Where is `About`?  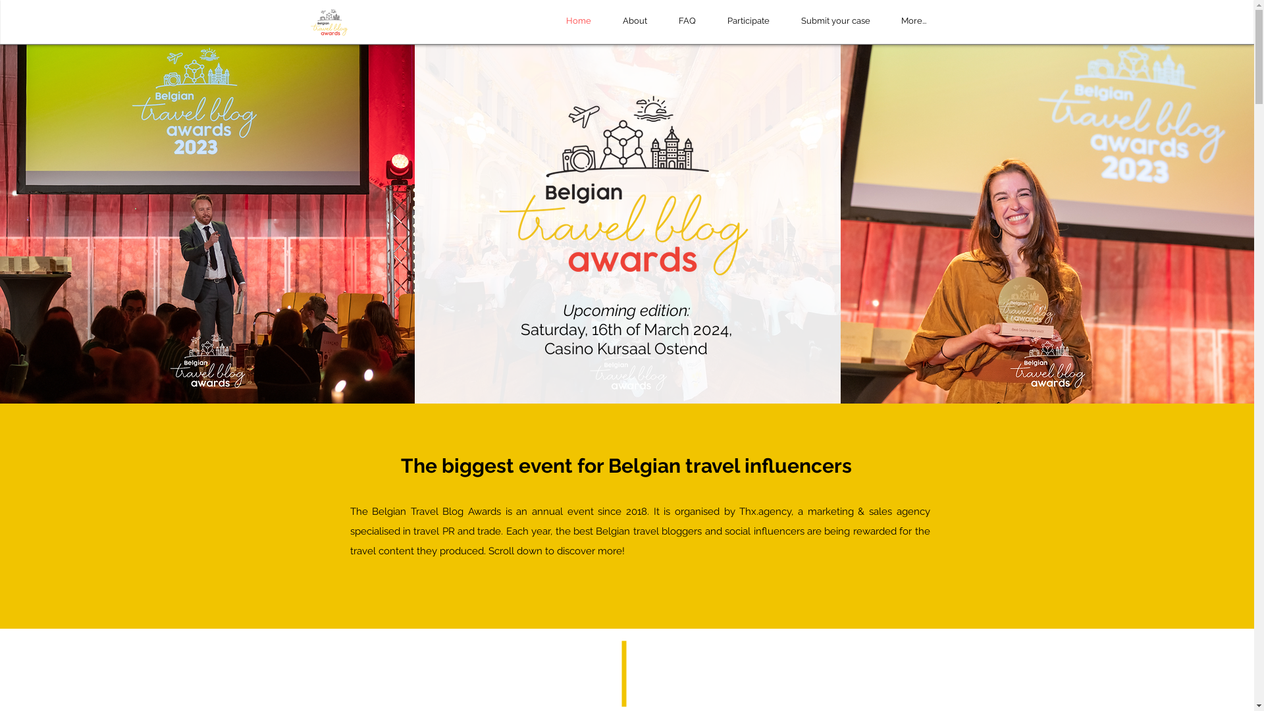
About is located at coordinates (635, 21).